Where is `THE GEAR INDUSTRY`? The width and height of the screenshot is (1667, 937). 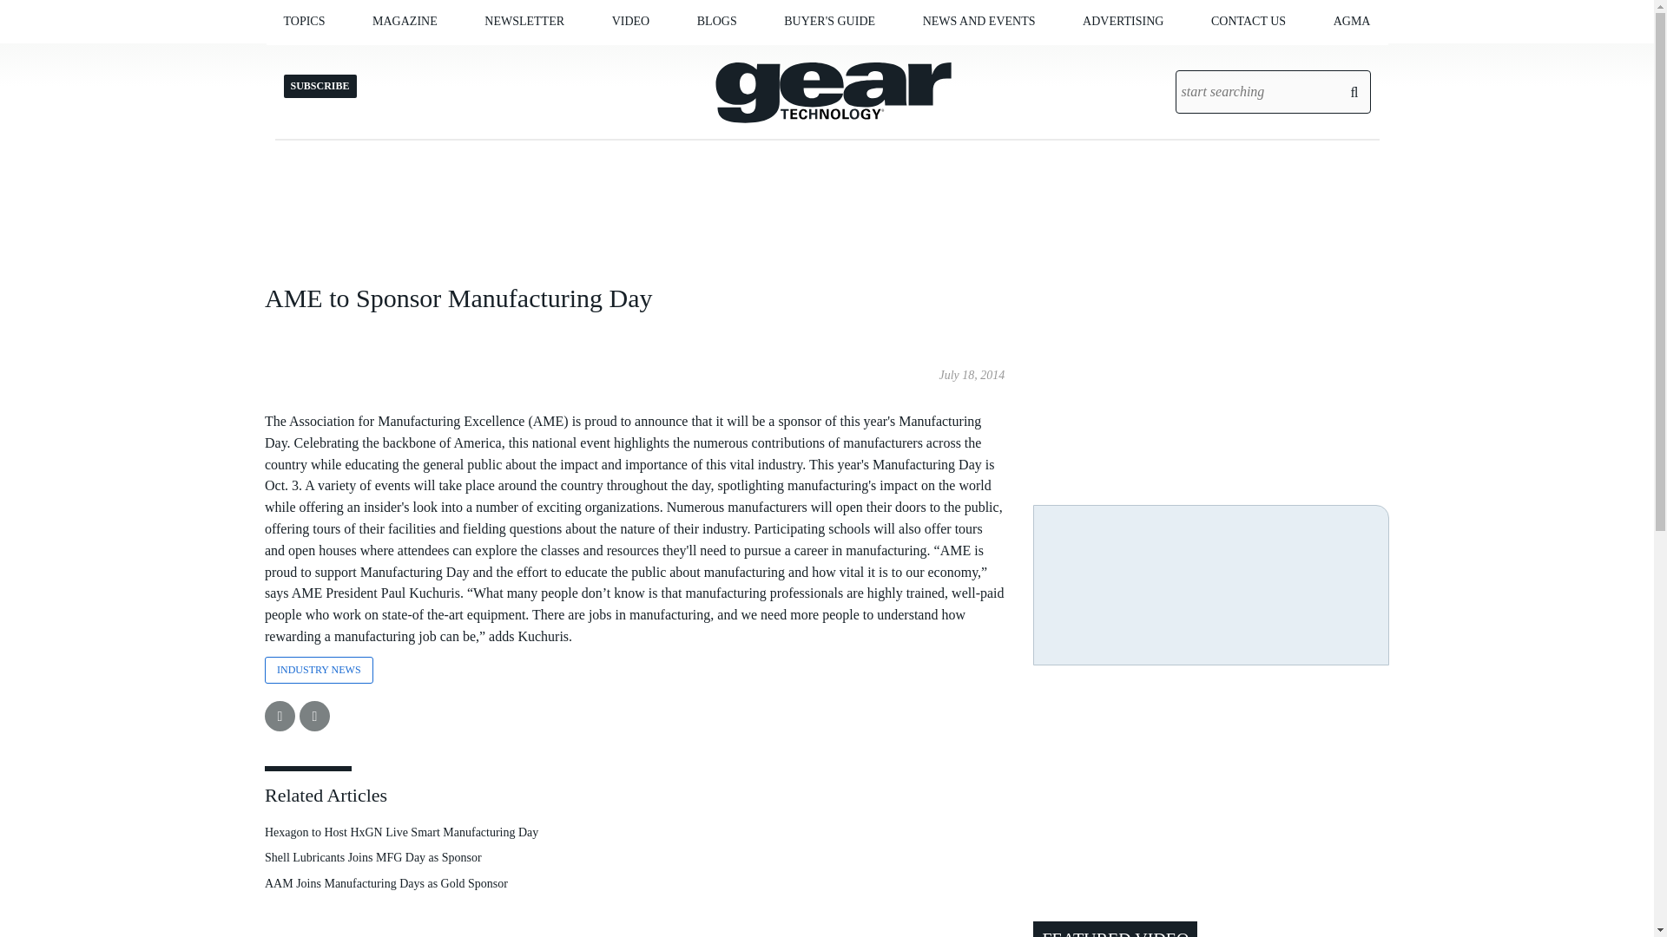
THE GEAR INDUSTRY is located at coordinates (399, 57).